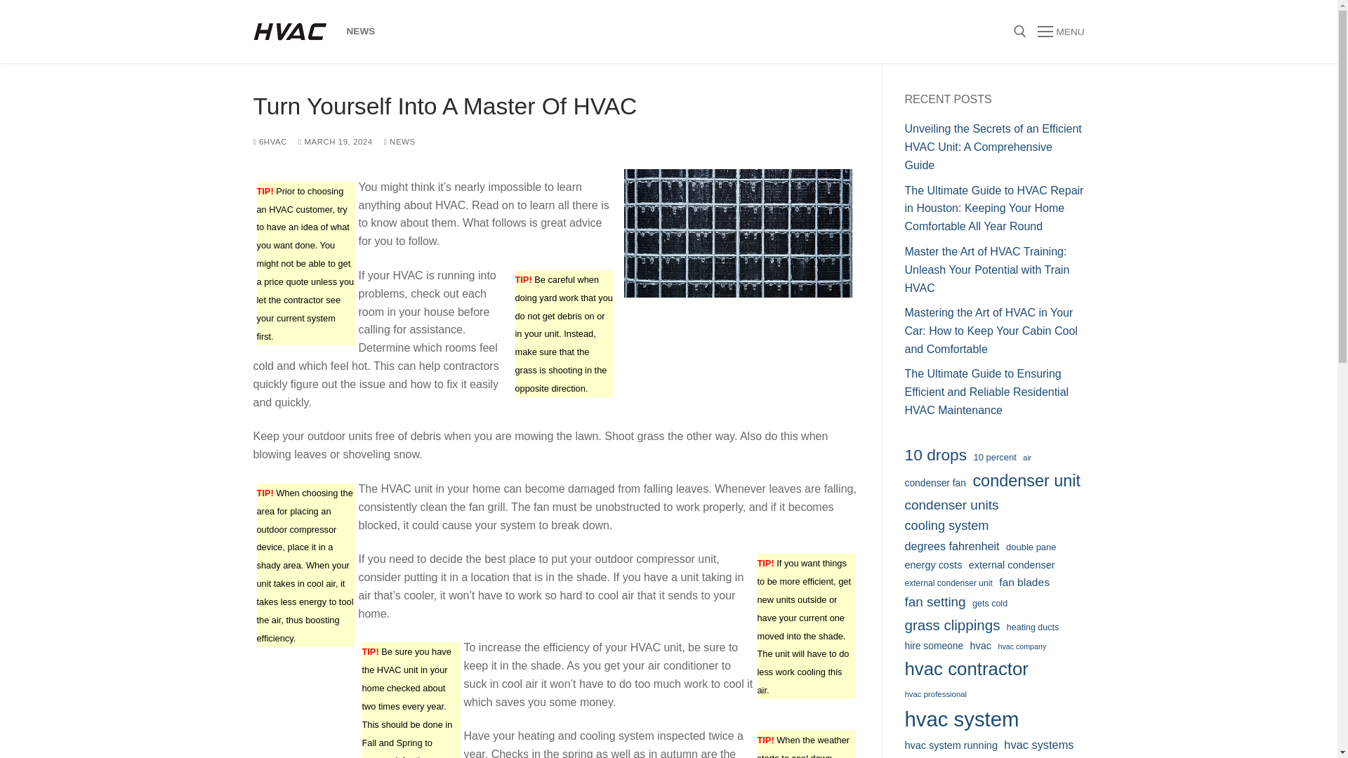 The width and height of the screenshot is (1348, 758). Describe the element at coordinates (361, 31) in the screenshot. I see `NEWS` at that location.